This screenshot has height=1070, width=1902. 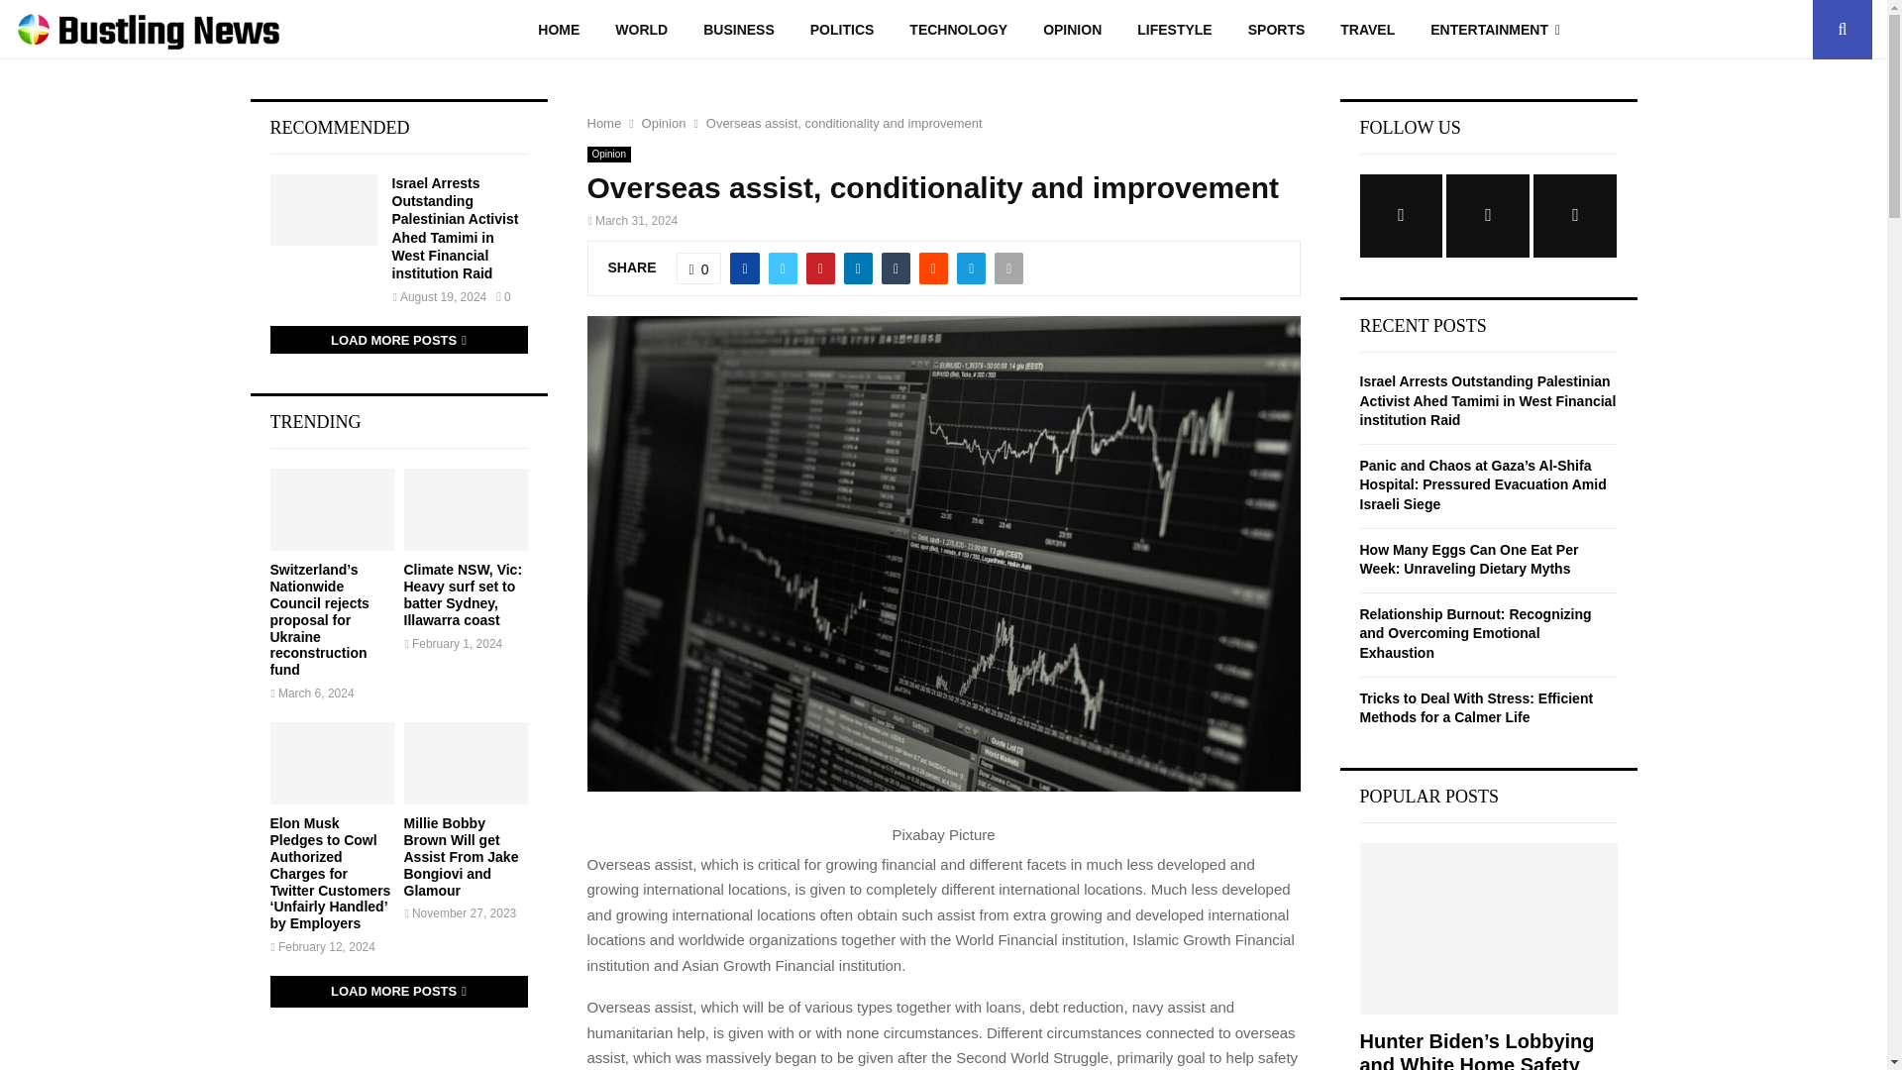 I want to click on HOME, so click(x=558, y=30).